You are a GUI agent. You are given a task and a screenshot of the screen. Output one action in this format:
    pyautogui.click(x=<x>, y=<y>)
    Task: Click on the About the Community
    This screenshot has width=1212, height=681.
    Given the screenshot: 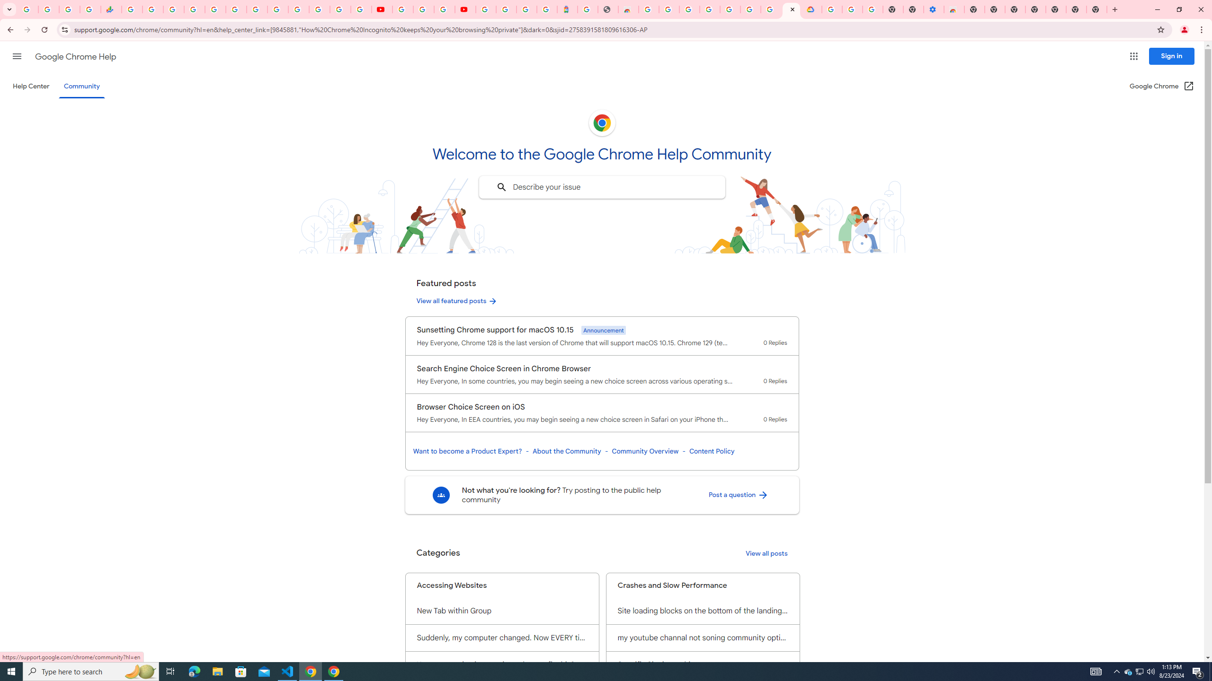 What is the action you would take?
    pyautogui.click(x=566, y=451)
    